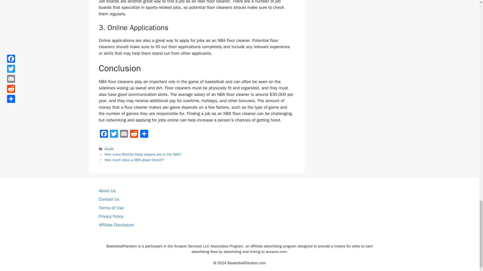 Image resolution: width=483 pixels, height=271 pixels. Describe the element at coordinates (111, 208) in the screenshot. I see `Terms of Use` at that location.